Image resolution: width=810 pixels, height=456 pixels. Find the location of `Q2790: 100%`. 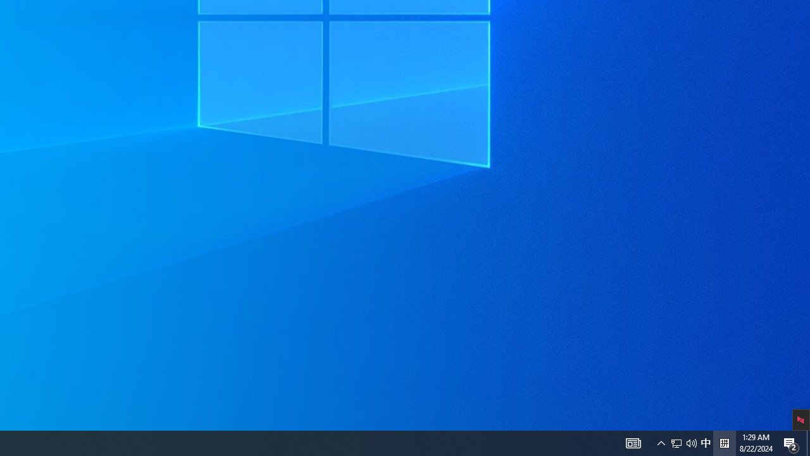

Q2790: 100% is located at coordinates (706, 443).